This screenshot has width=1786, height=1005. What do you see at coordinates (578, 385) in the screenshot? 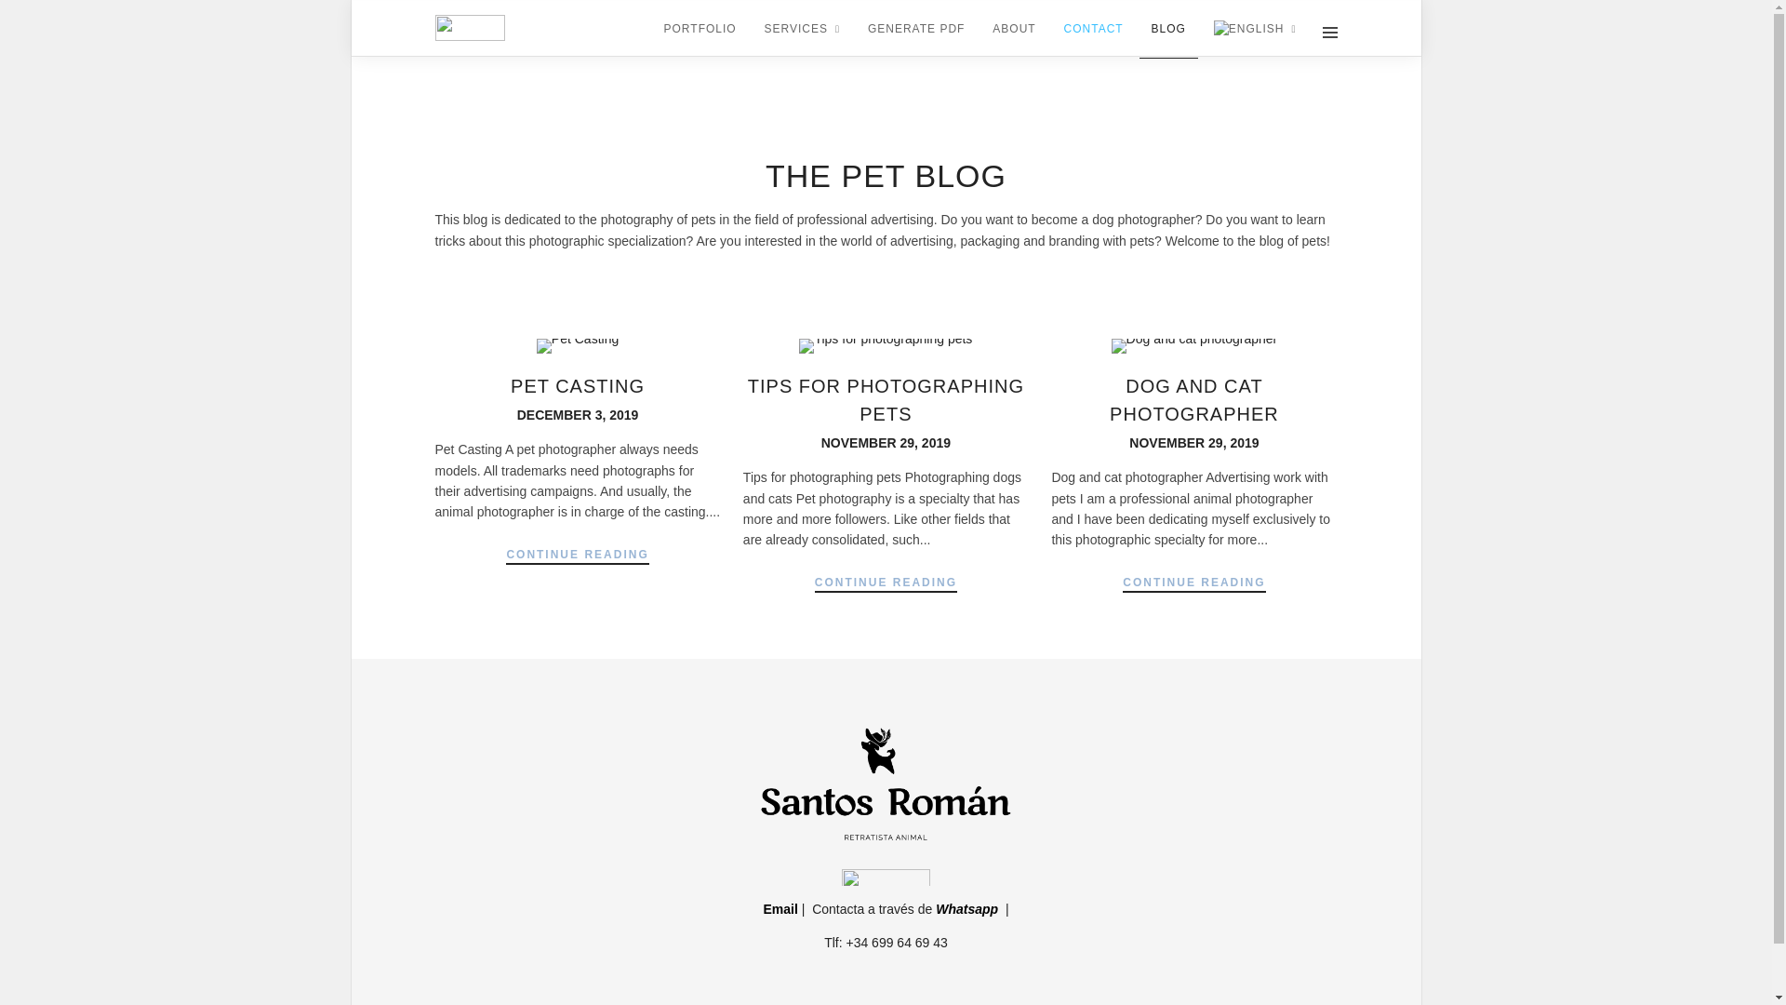
I see `PET CASTING` at bounding box center [578, 385].